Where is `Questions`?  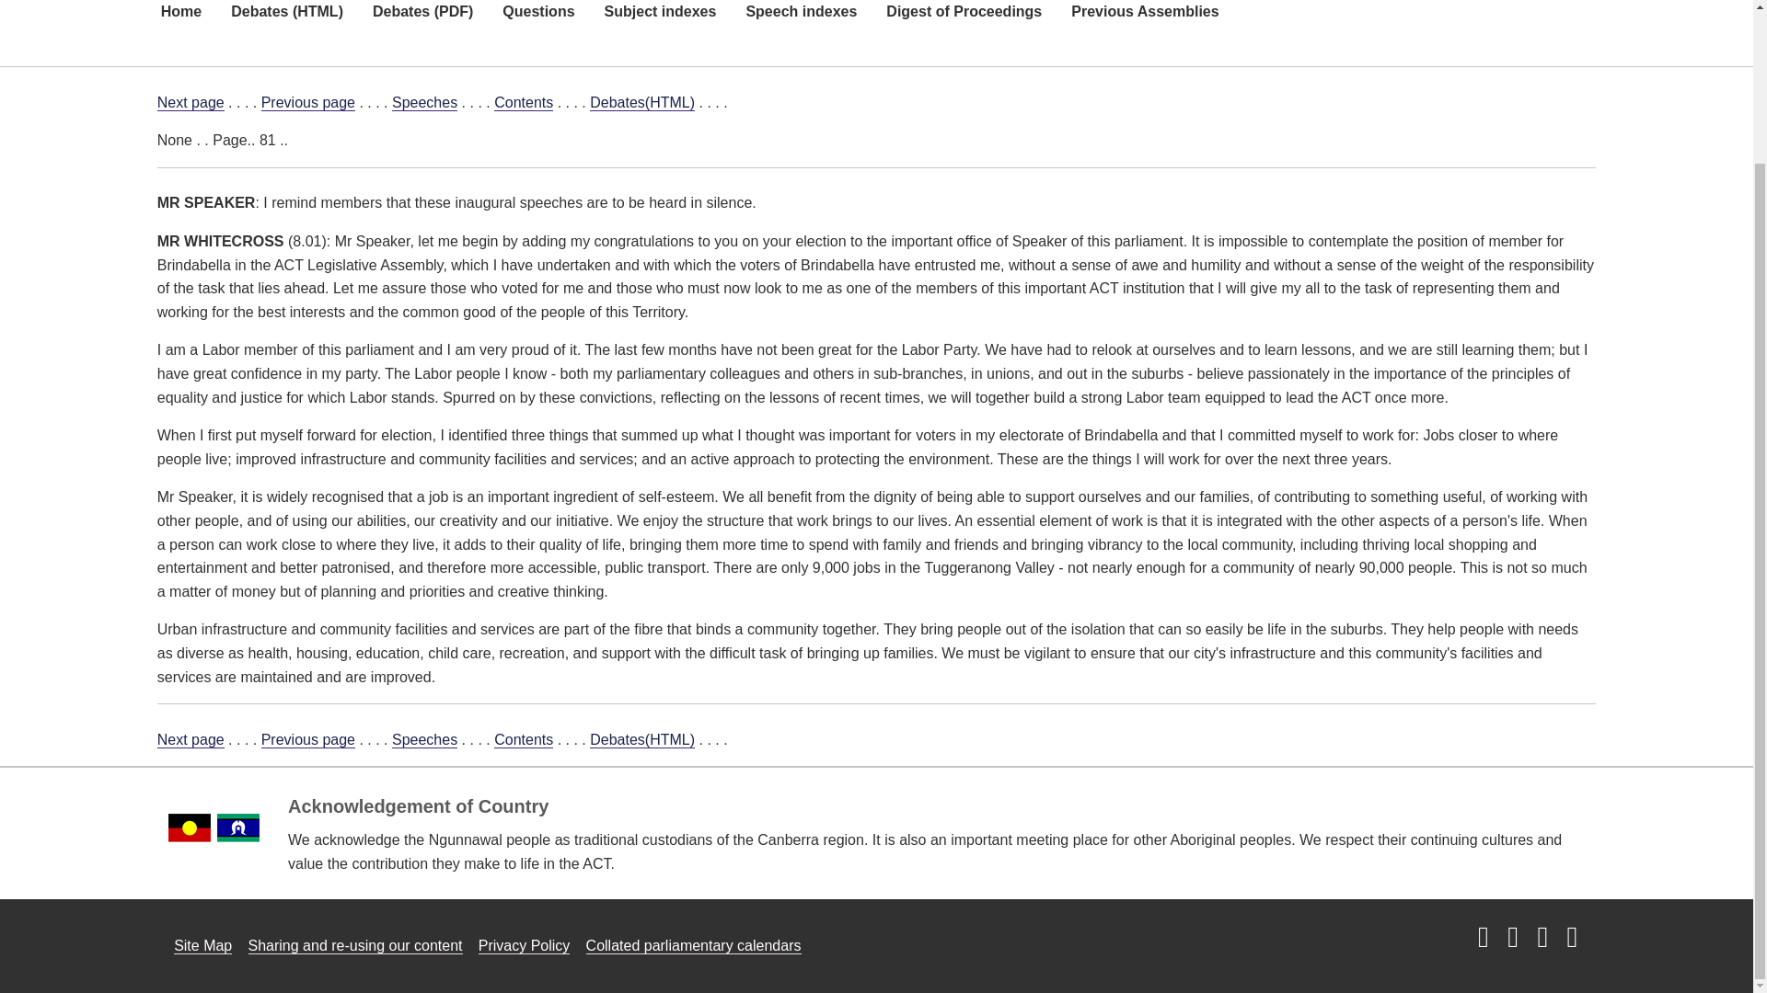
Questions is located at coordinates (537, 25).